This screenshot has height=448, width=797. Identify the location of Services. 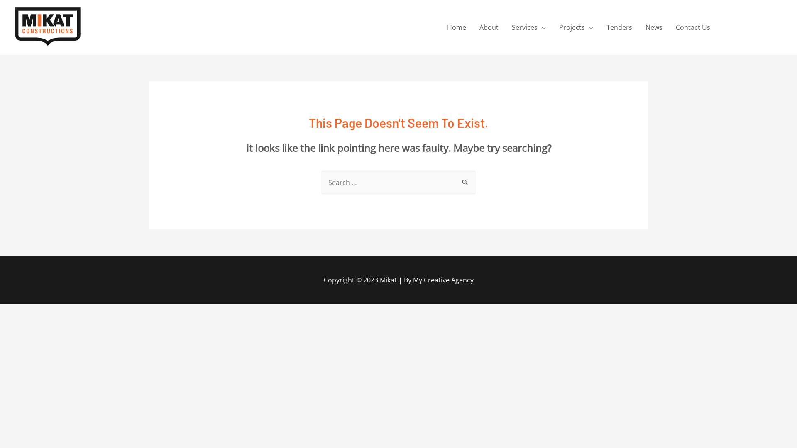
(529, 27).